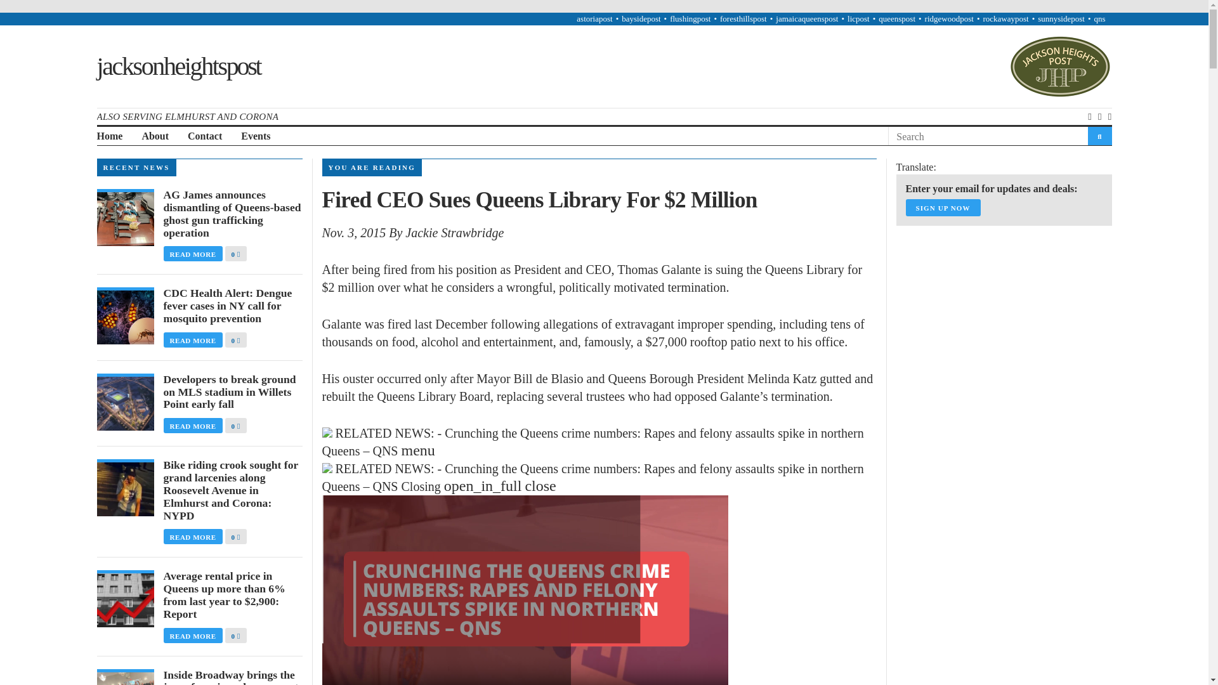 The width and height of the screenshot is (1218, 685). Describe the element at coordinates (109, 136) in the screenshot. I see `Home` at that location.